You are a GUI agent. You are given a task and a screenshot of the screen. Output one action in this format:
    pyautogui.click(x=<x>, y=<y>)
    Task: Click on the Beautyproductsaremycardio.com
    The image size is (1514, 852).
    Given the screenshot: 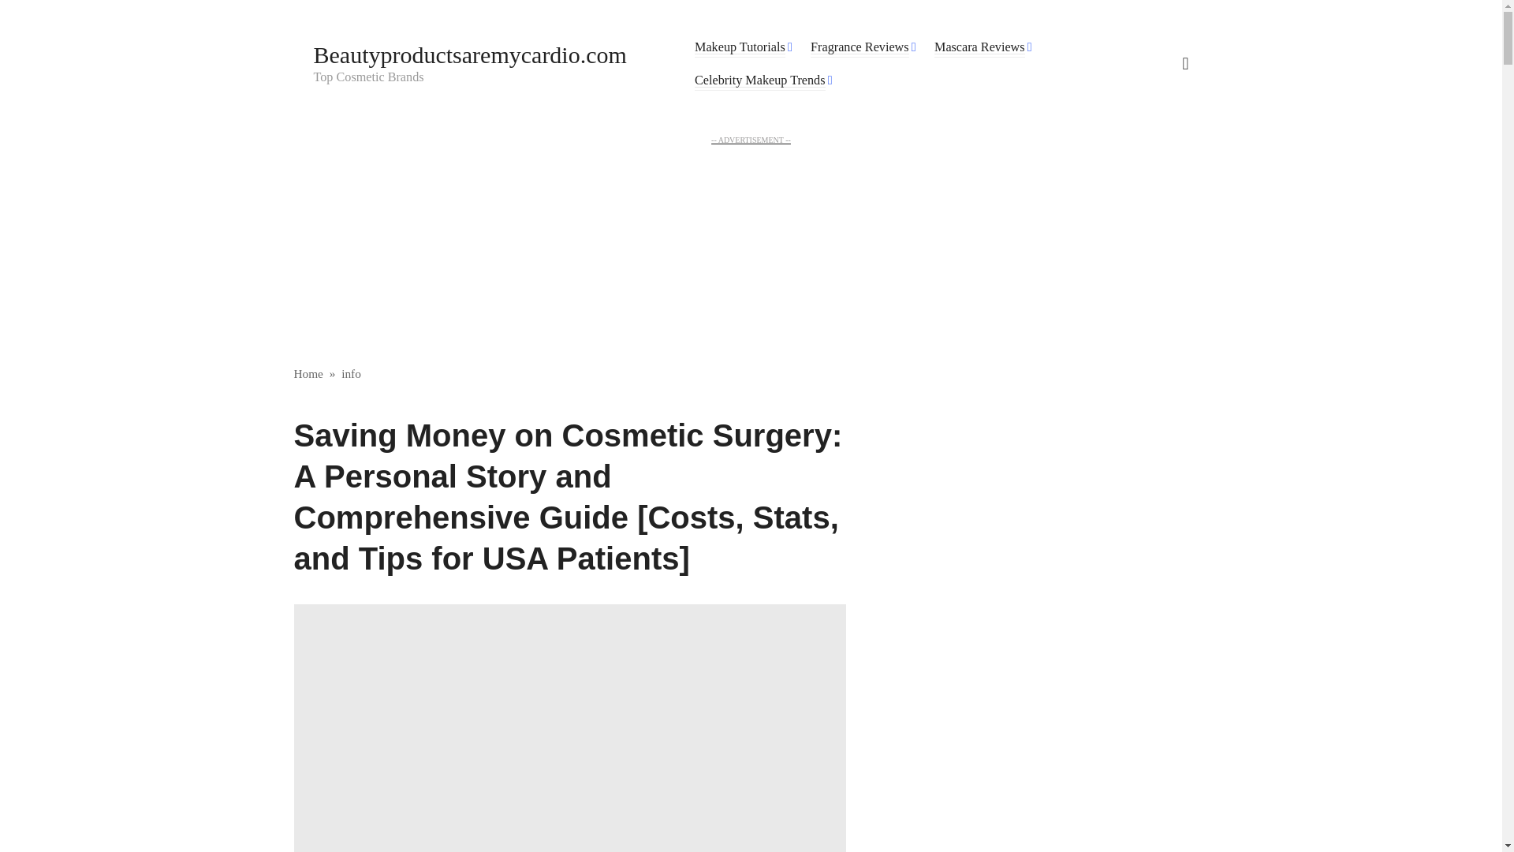 What is the action you would take?
    pyautogui.click(x=470, y=54)
    